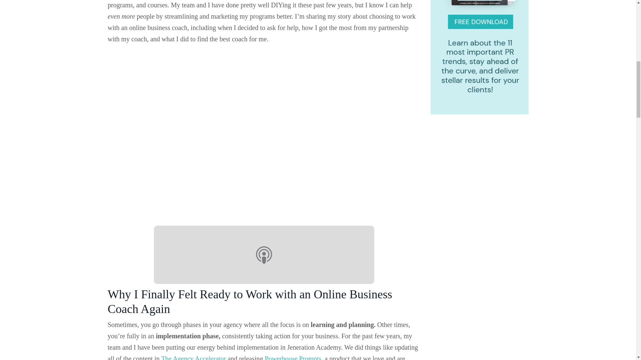 The image size is (641, 360). What do you see at coordinates (292, 357) in the screenshot?
I see `Powerhouse Prompts` at bounding box center [292, 357].